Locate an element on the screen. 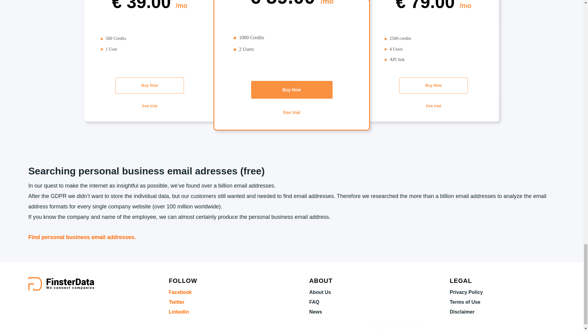  FAQ is located at coordinates (314, 302).